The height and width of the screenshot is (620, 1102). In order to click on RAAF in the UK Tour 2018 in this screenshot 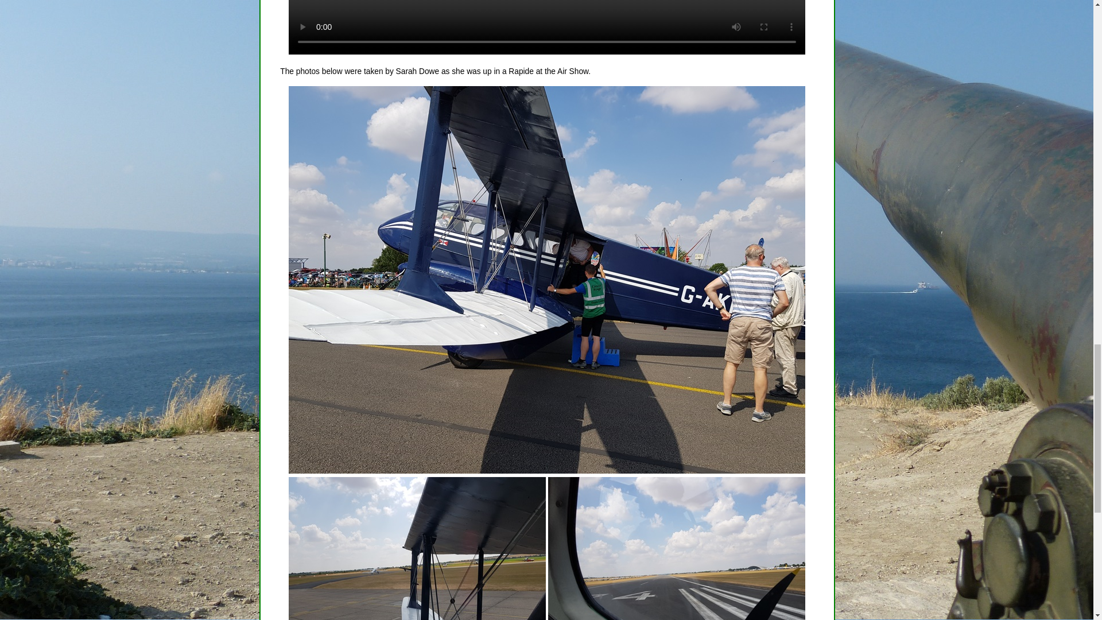, I will do `click(417, 548)`.